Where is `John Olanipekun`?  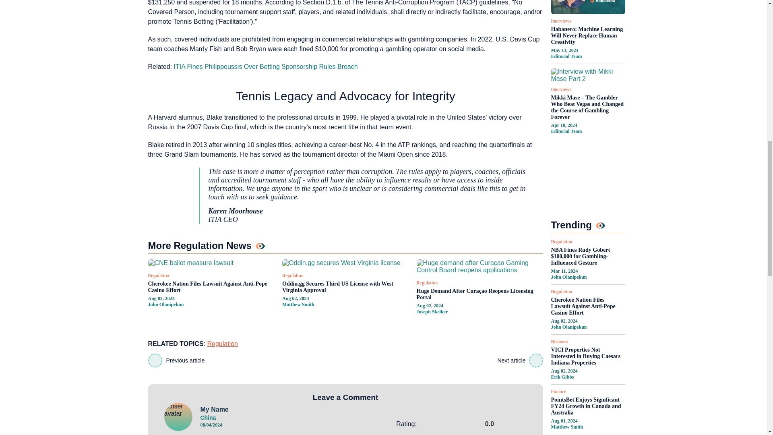
John Olanipekun is located at coordinates (166, 304).